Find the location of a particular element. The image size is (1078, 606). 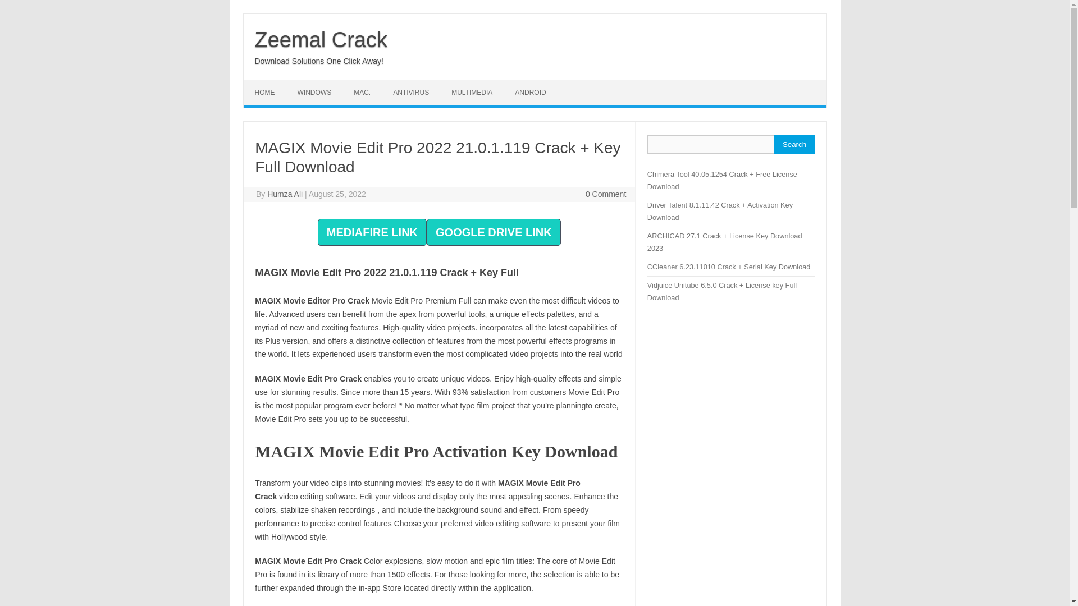

Zeemal Crack is located at coordinates (321, 39).